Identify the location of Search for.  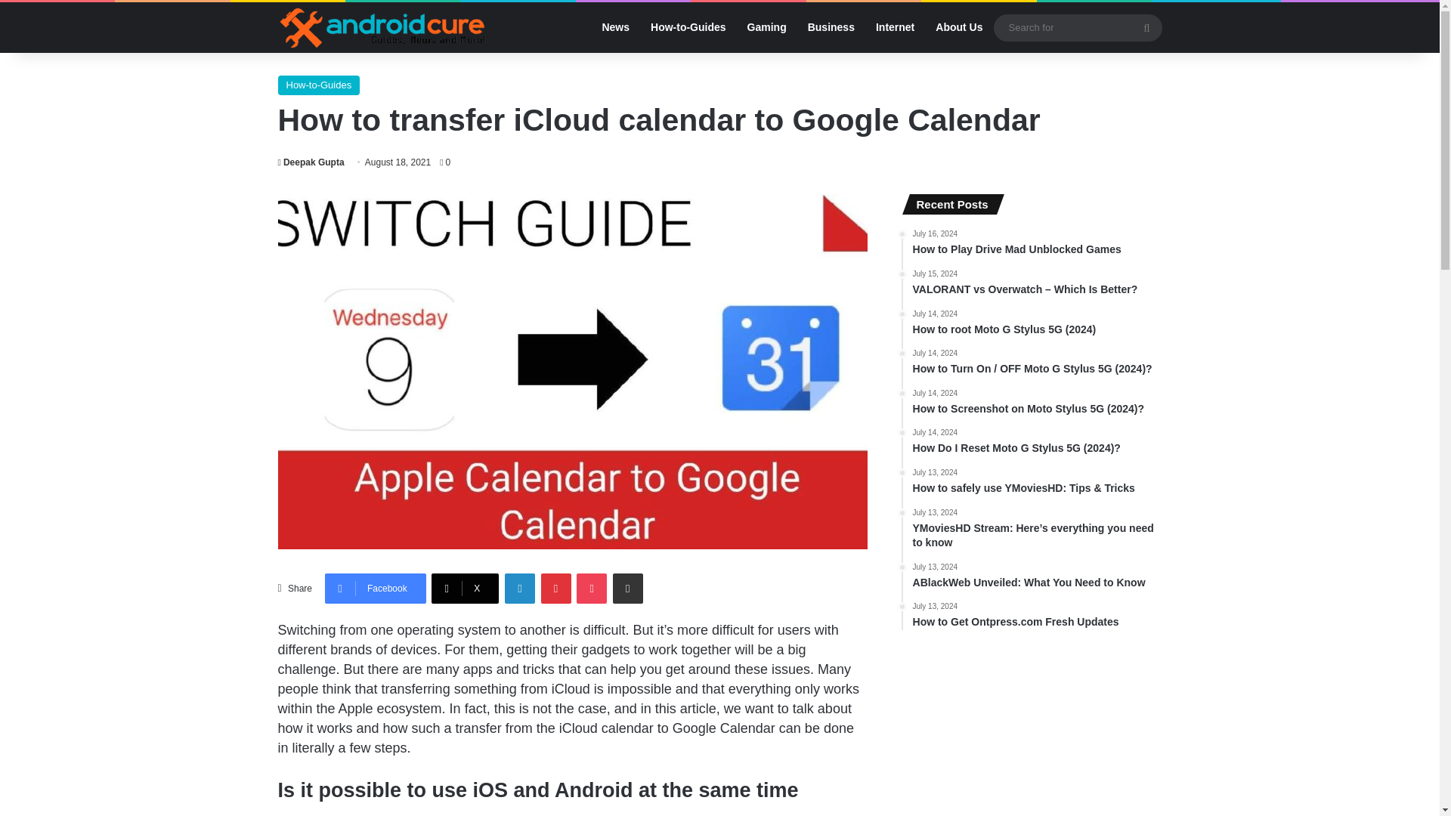
(1077, 26).